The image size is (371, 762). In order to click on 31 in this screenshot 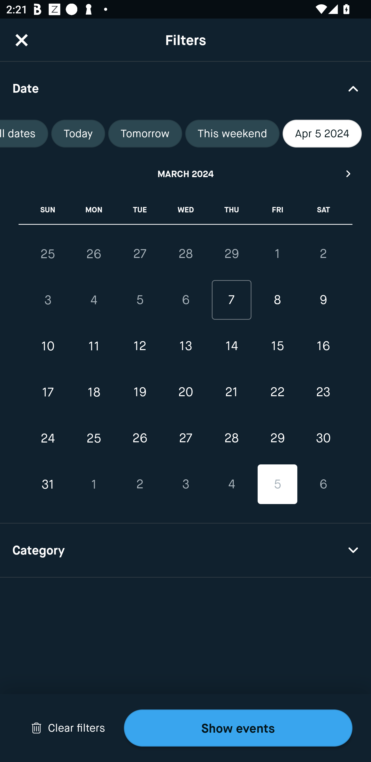, I will do `click(48, 484)`.